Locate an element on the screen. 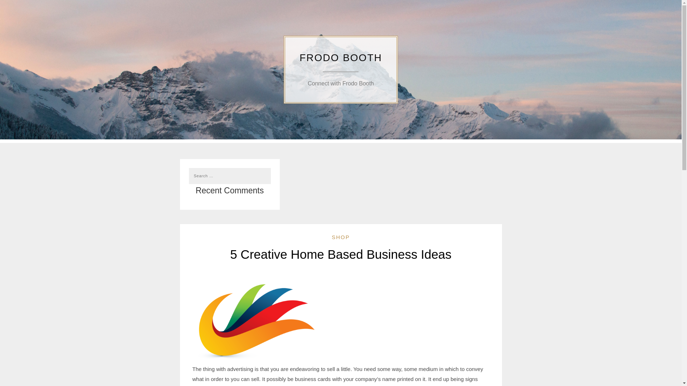  SHOP is located at coordinates (341, 83).